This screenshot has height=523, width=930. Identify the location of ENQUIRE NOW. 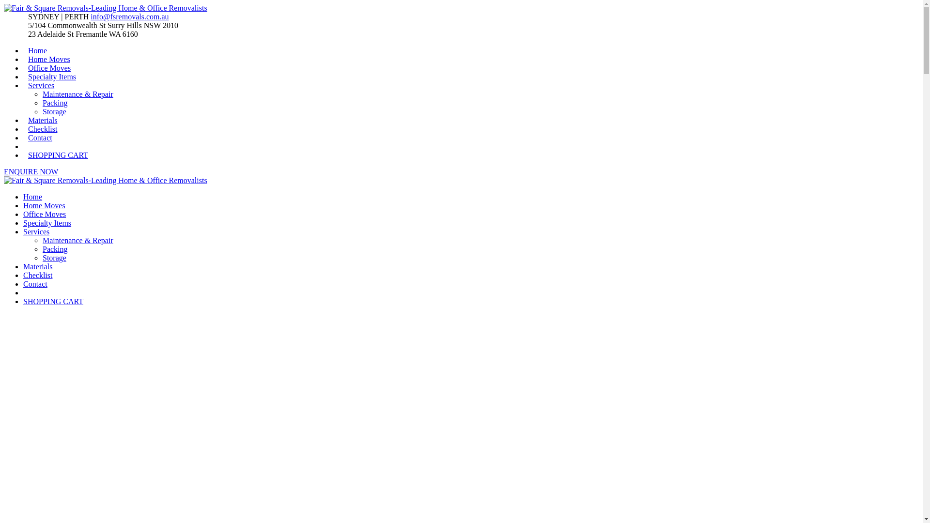
(31, 171).